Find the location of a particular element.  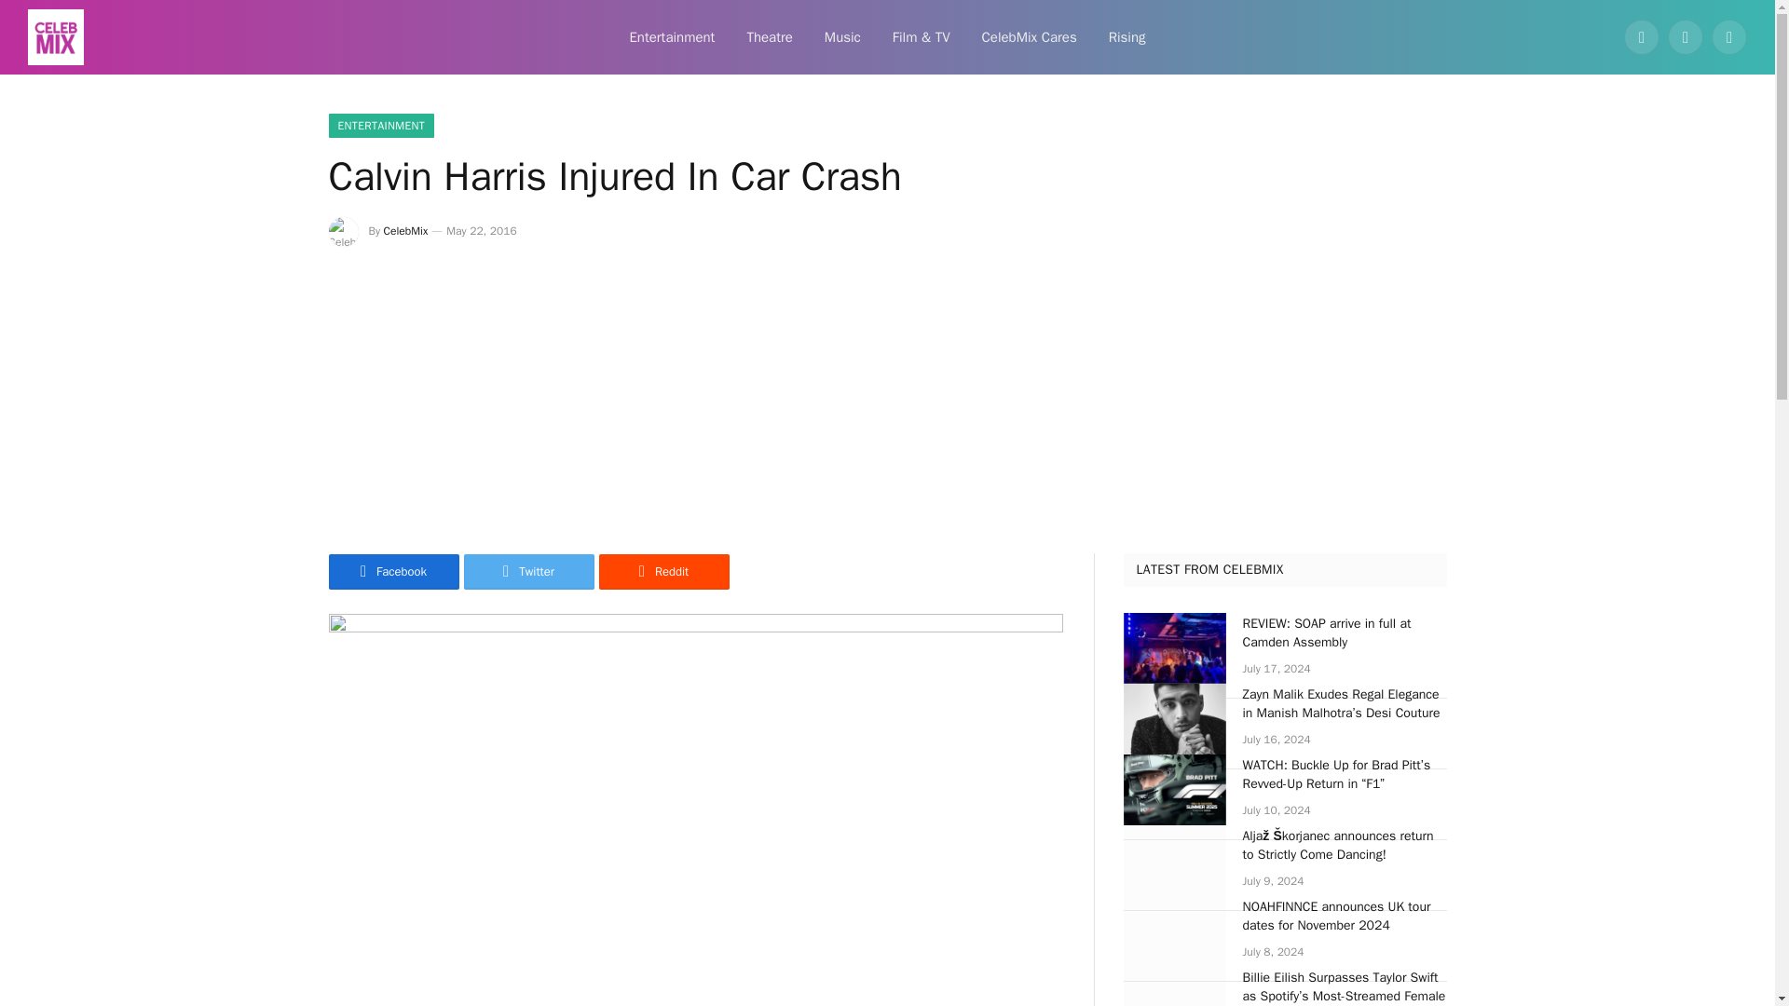

Instagram is located at coordinates (1729, 37).